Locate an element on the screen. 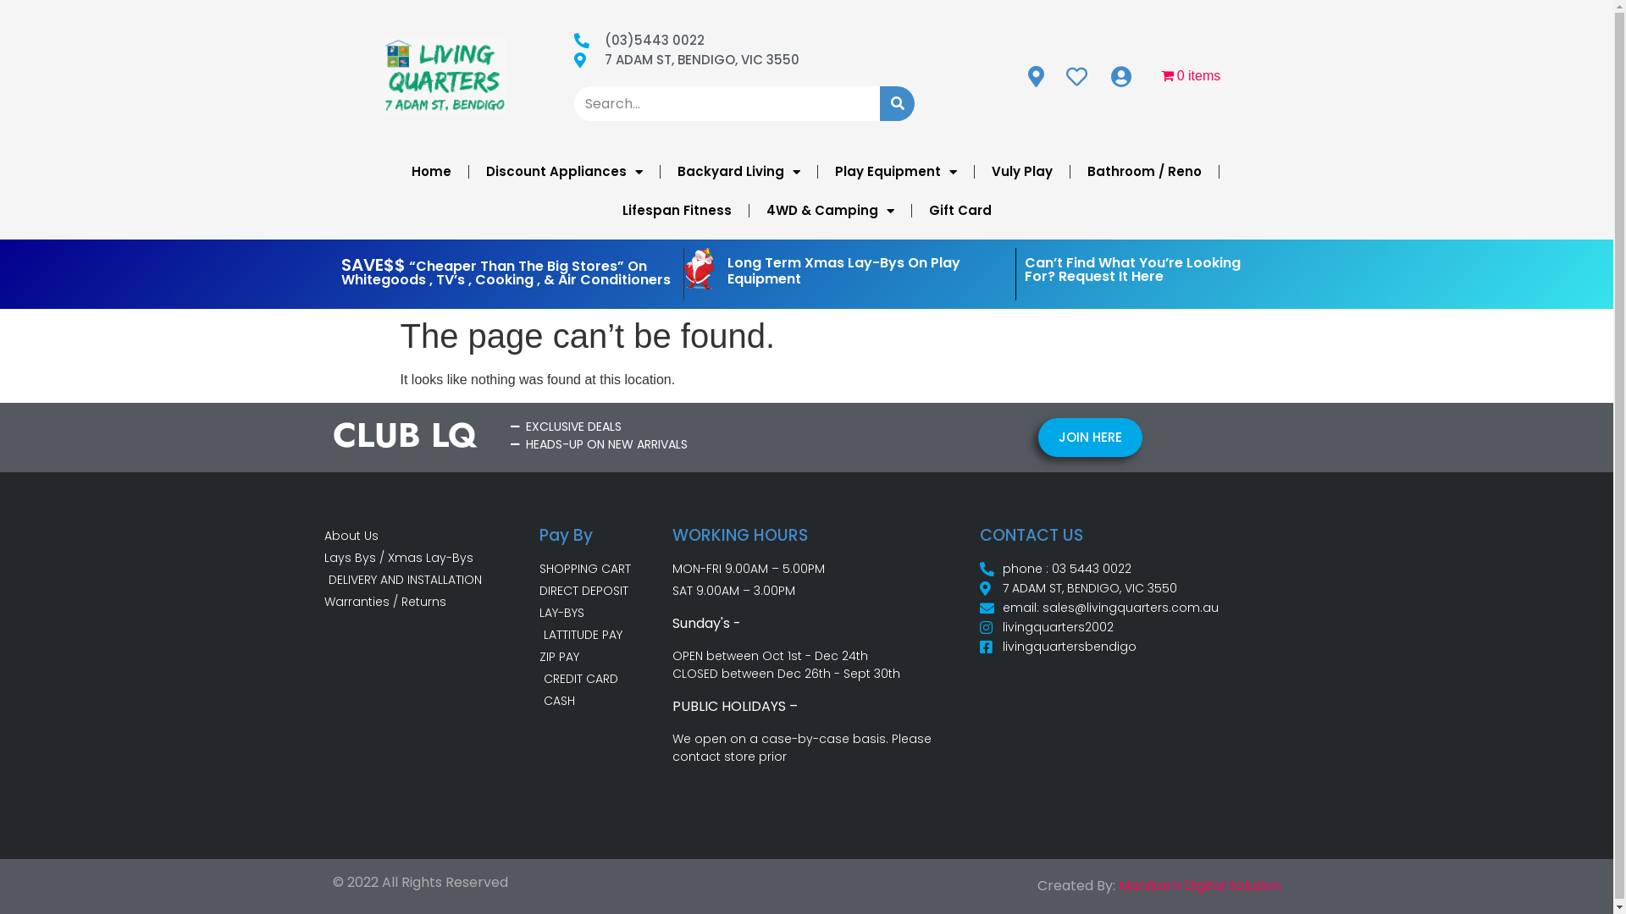 This screenshot has width=1626, height=914. Gift Card is located at coordinates (960, 211).